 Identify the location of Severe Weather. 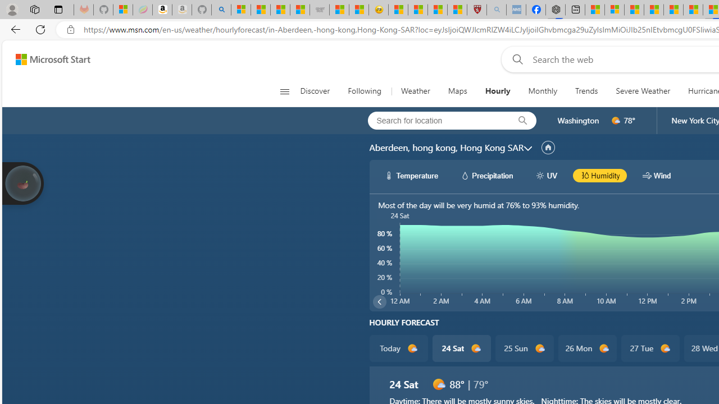
(643, 91).